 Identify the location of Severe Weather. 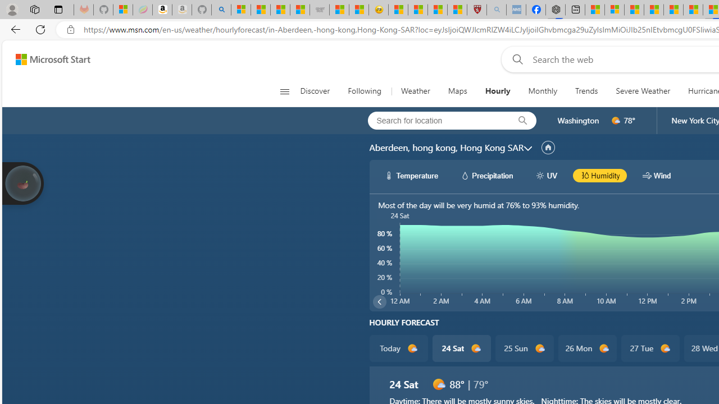
(643, 91).